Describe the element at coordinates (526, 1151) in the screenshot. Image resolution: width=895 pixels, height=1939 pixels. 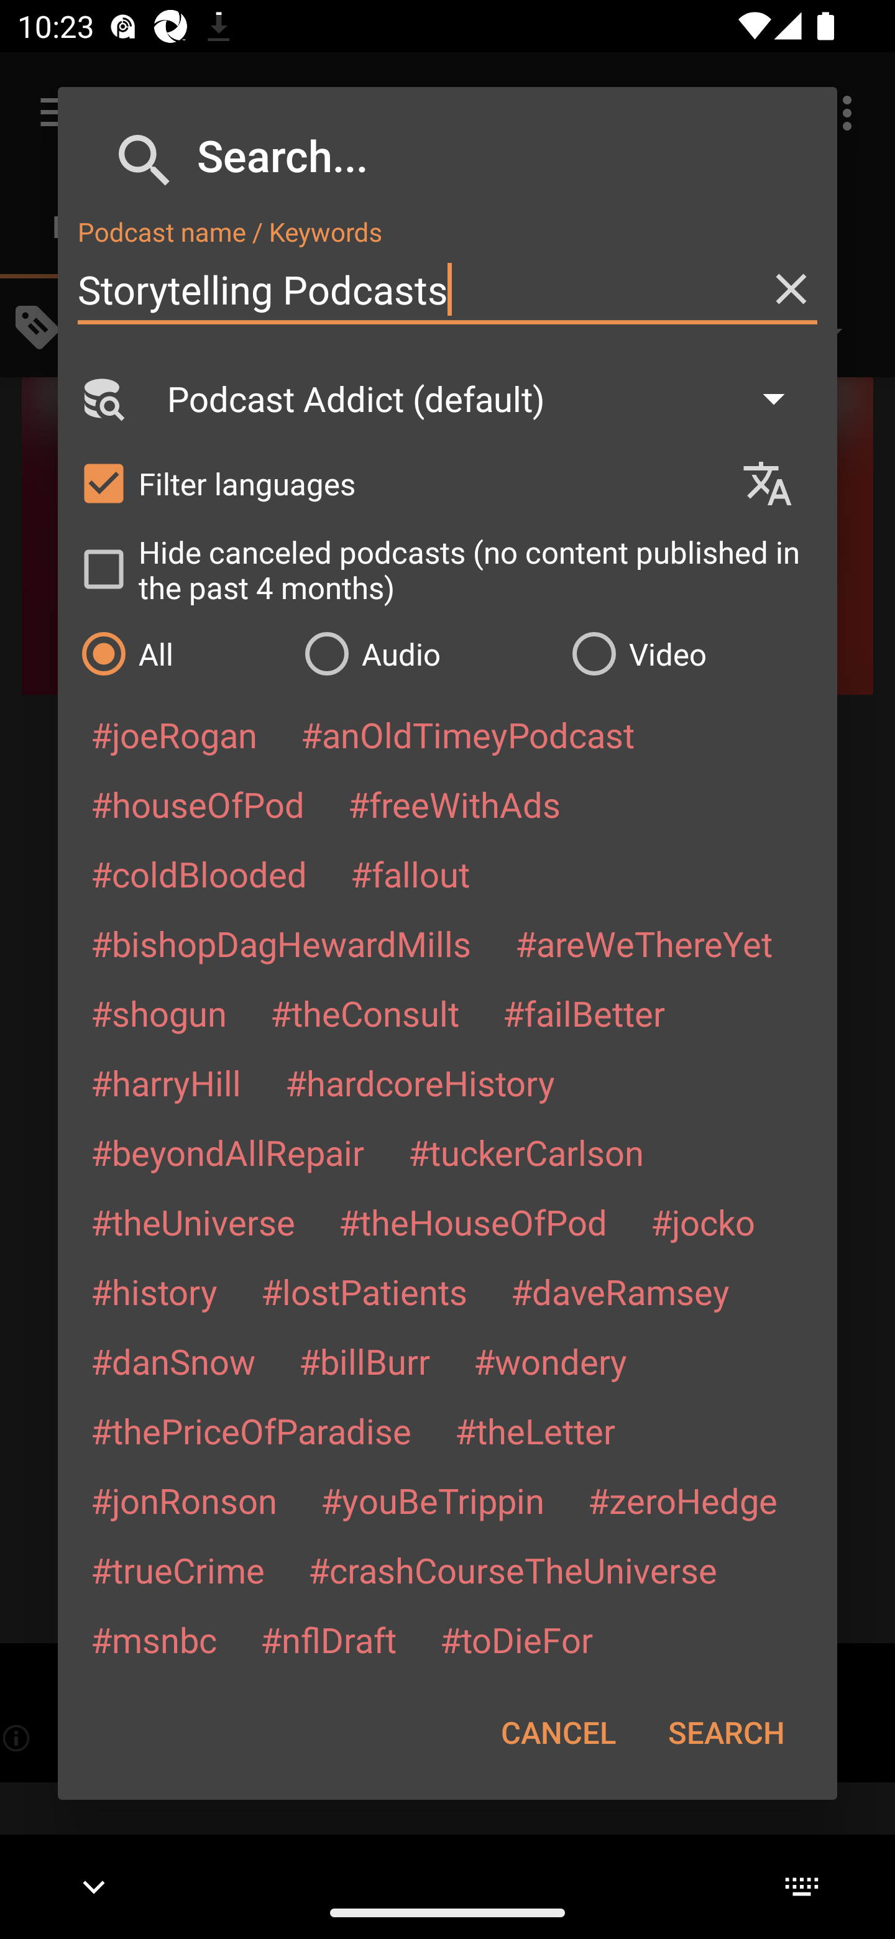
I see `#tuckerCarlson` at that location.